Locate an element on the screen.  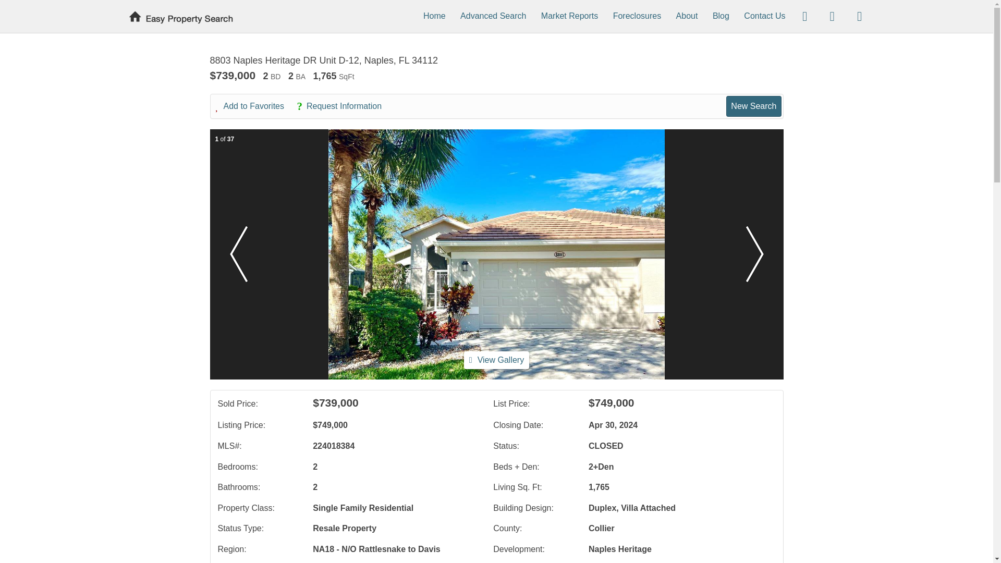
About is located at coordinates (687, 16).